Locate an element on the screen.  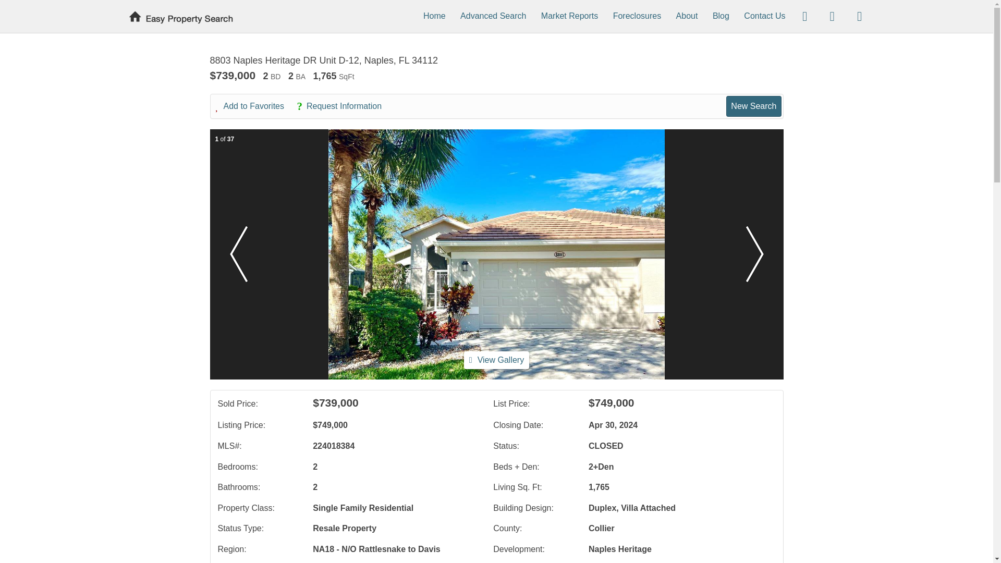
About is located at coordinates (687, 16).